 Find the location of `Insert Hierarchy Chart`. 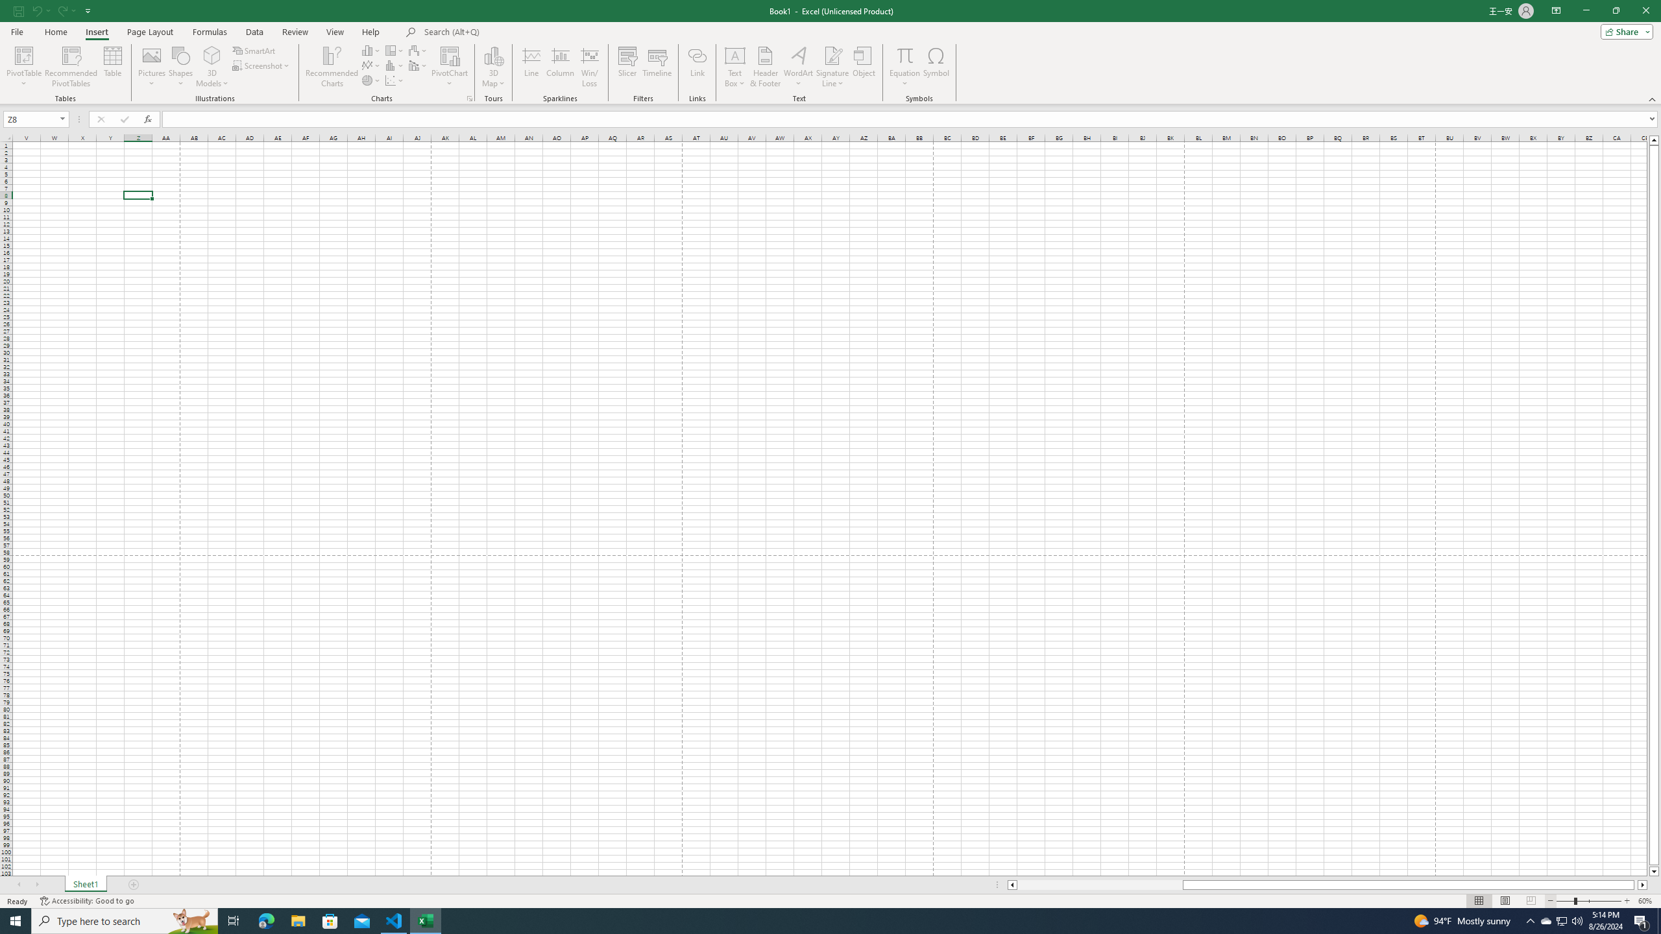

Insert Hierarchy Chart is located at coordinates (395, 51).